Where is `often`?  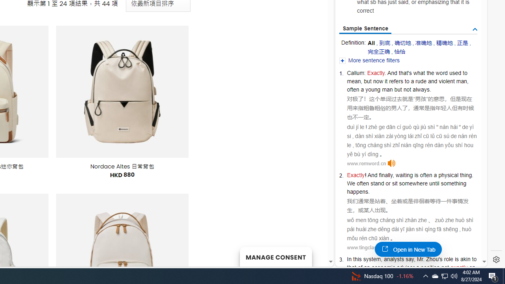
often is located at coordinates (426, 175).